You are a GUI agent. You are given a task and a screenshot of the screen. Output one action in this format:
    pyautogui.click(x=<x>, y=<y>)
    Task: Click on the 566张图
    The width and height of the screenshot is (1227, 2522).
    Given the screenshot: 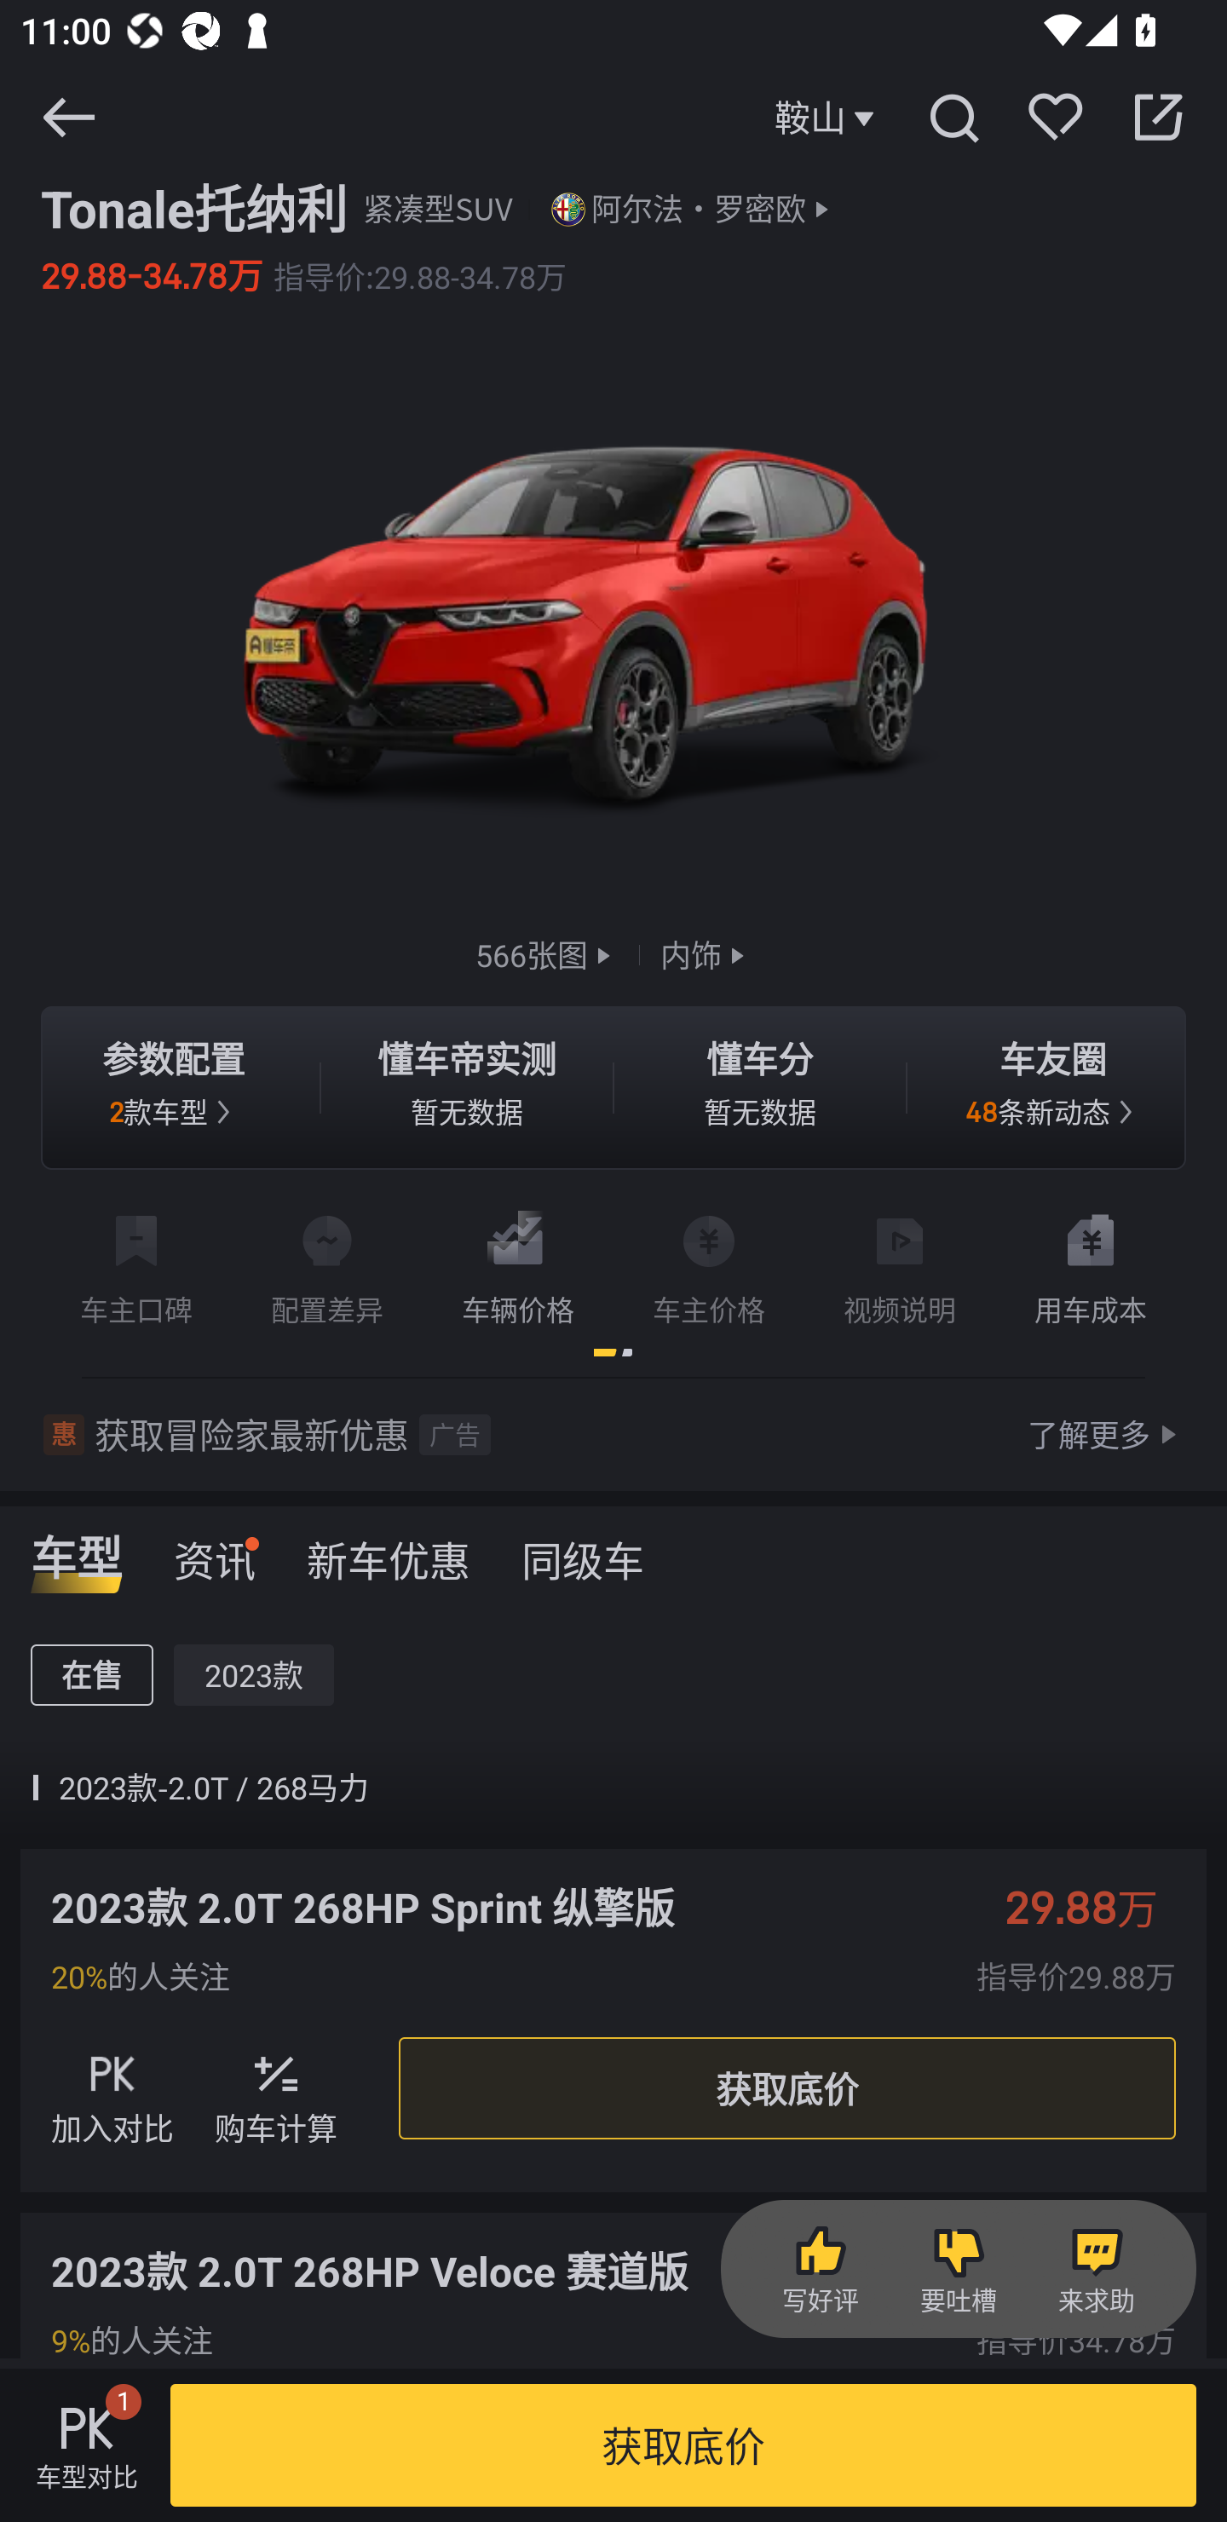 What is the action you would take?
    pyautogui.click(x=547, y=954)
    